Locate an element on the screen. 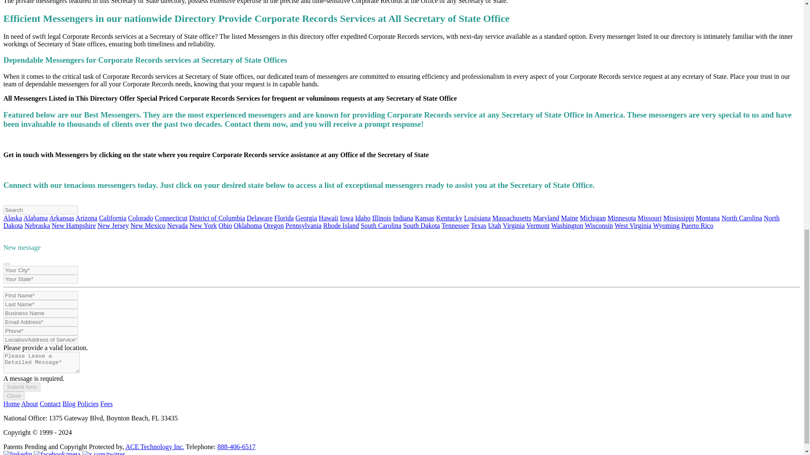  Alabama is located at coordinates (35, 217).